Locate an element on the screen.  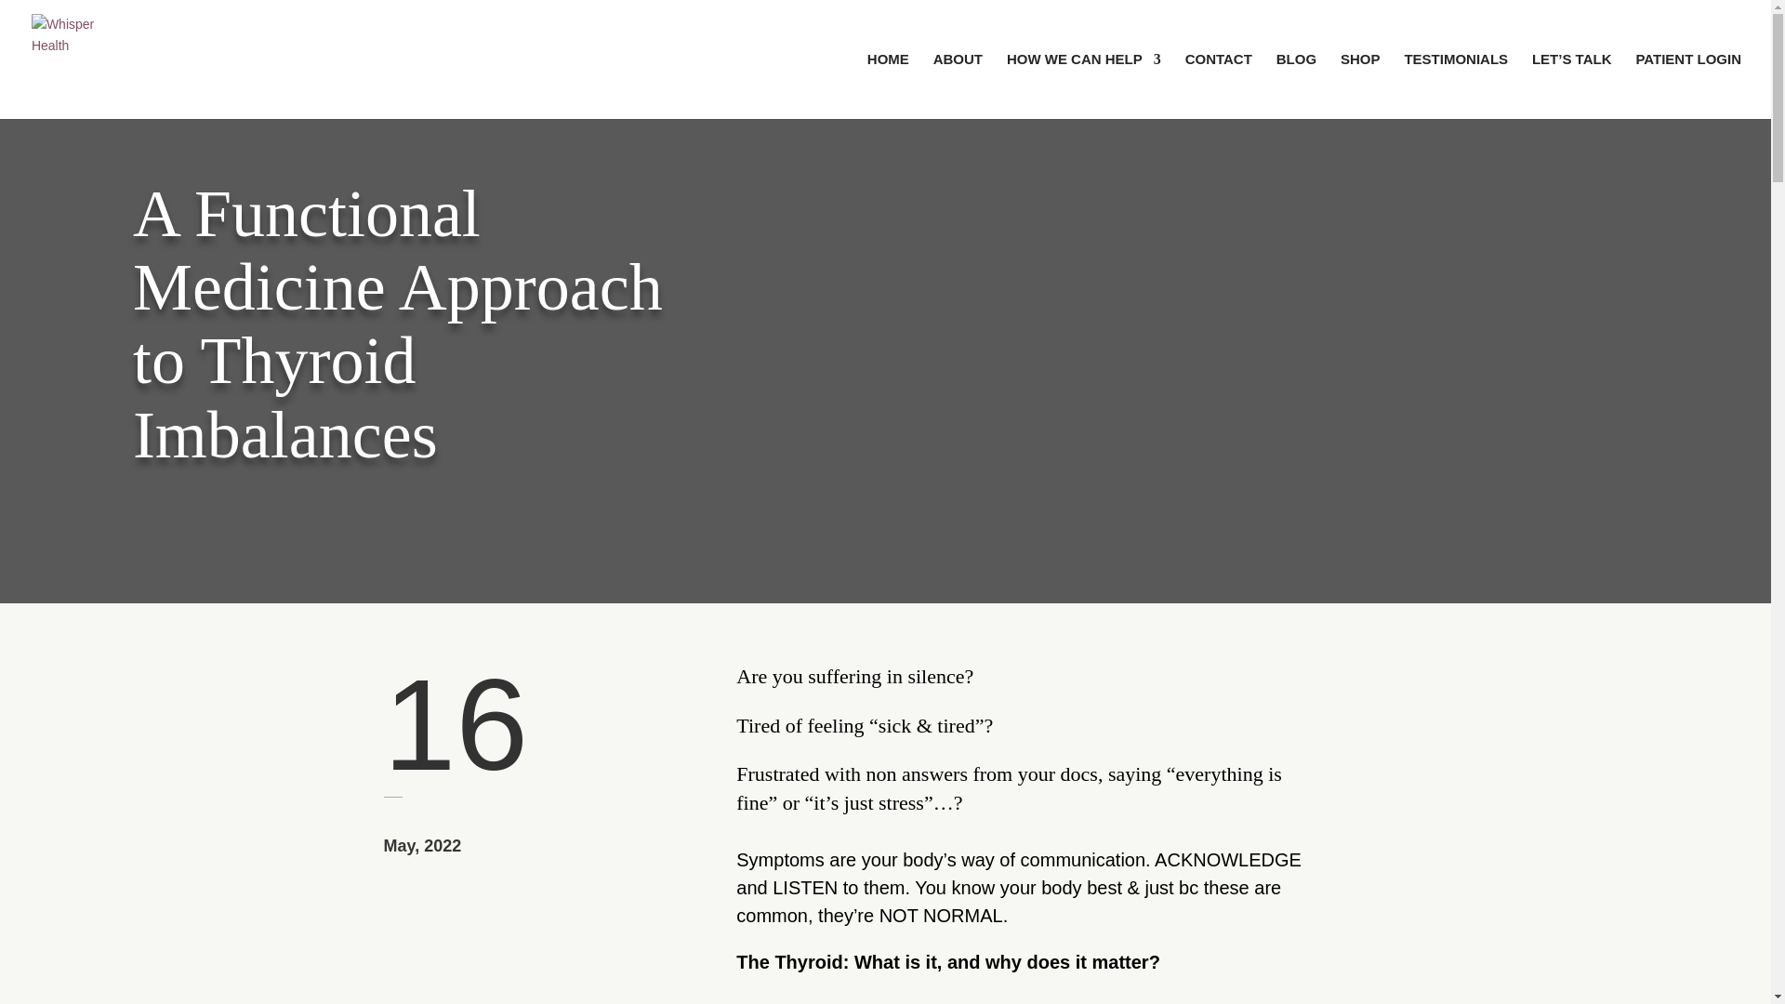
CONTACT is located at coordinates (1218, 86).